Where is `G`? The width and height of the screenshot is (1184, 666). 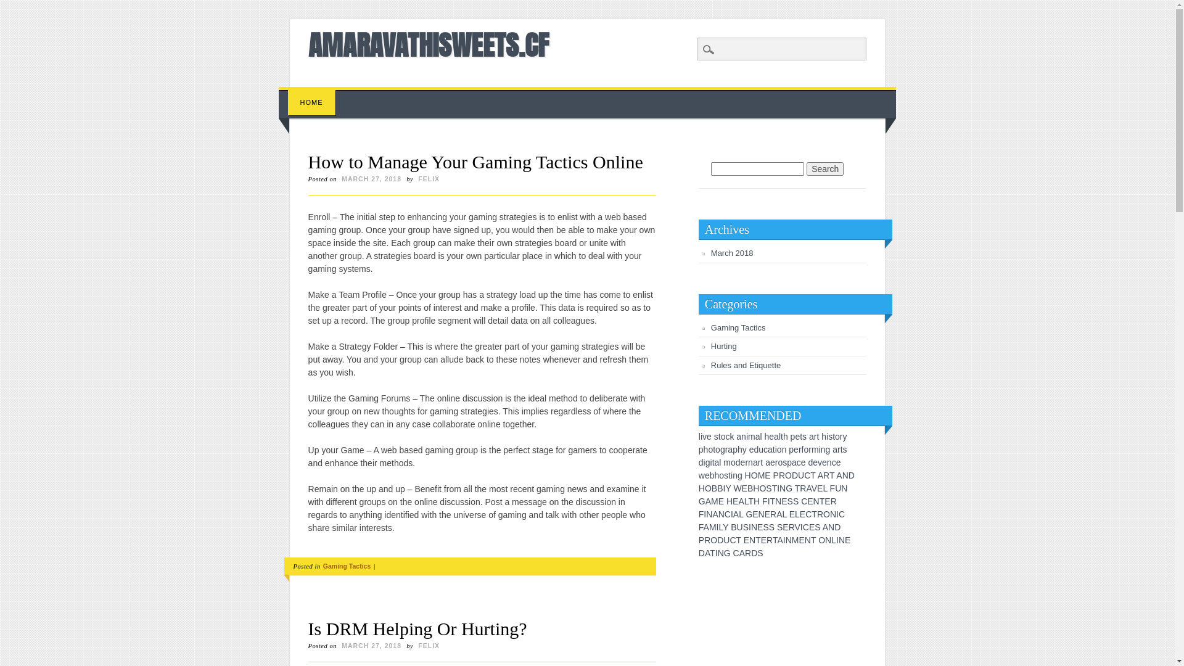
G is located at coordinates (789, 488).